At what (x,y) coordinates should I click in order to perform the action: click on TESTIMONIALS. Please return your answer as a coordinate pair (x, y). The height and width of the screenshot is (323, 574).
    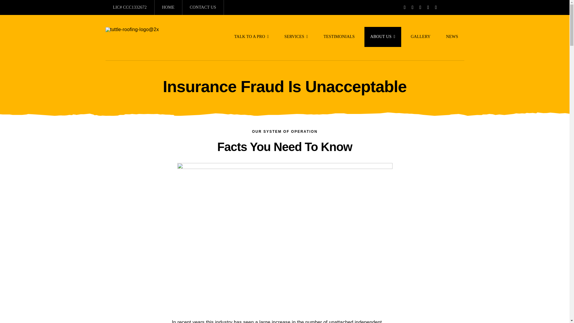
    Looking at the image, I should click on (339, 36).